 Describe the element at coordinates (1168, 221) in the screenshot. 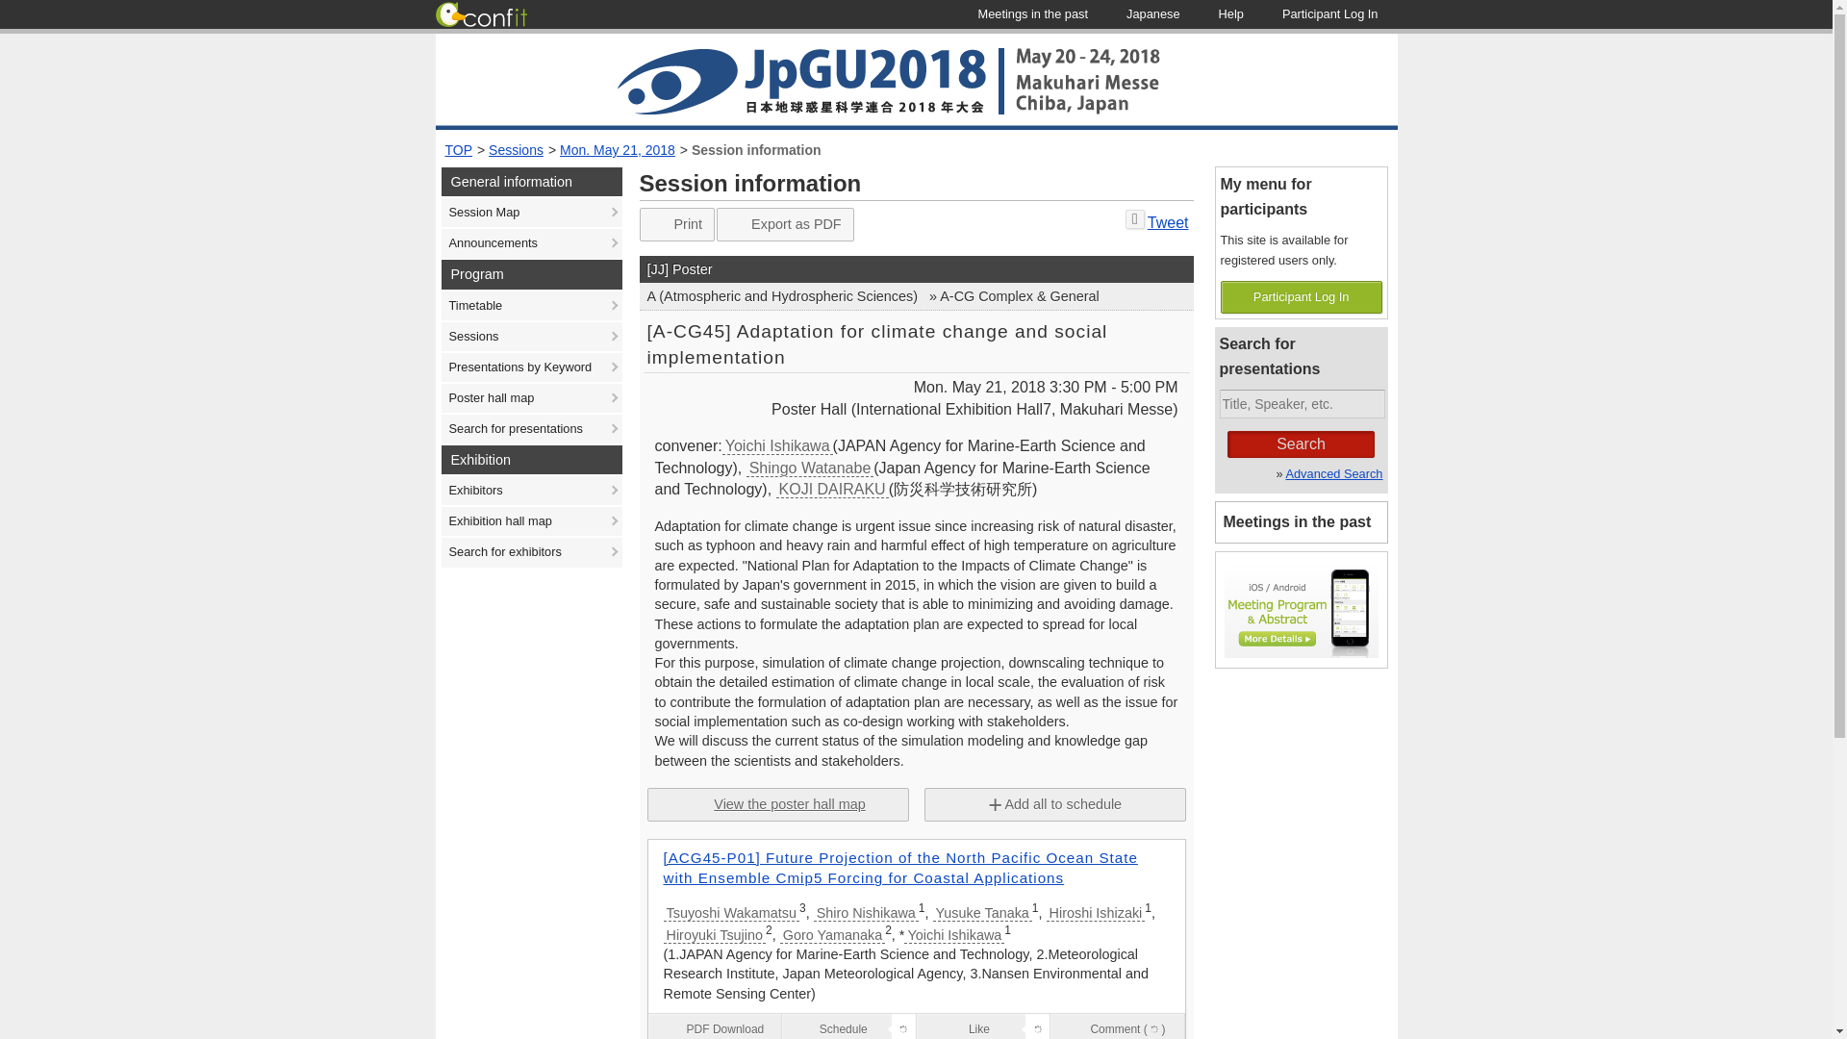

I see `Tweet` at that location.